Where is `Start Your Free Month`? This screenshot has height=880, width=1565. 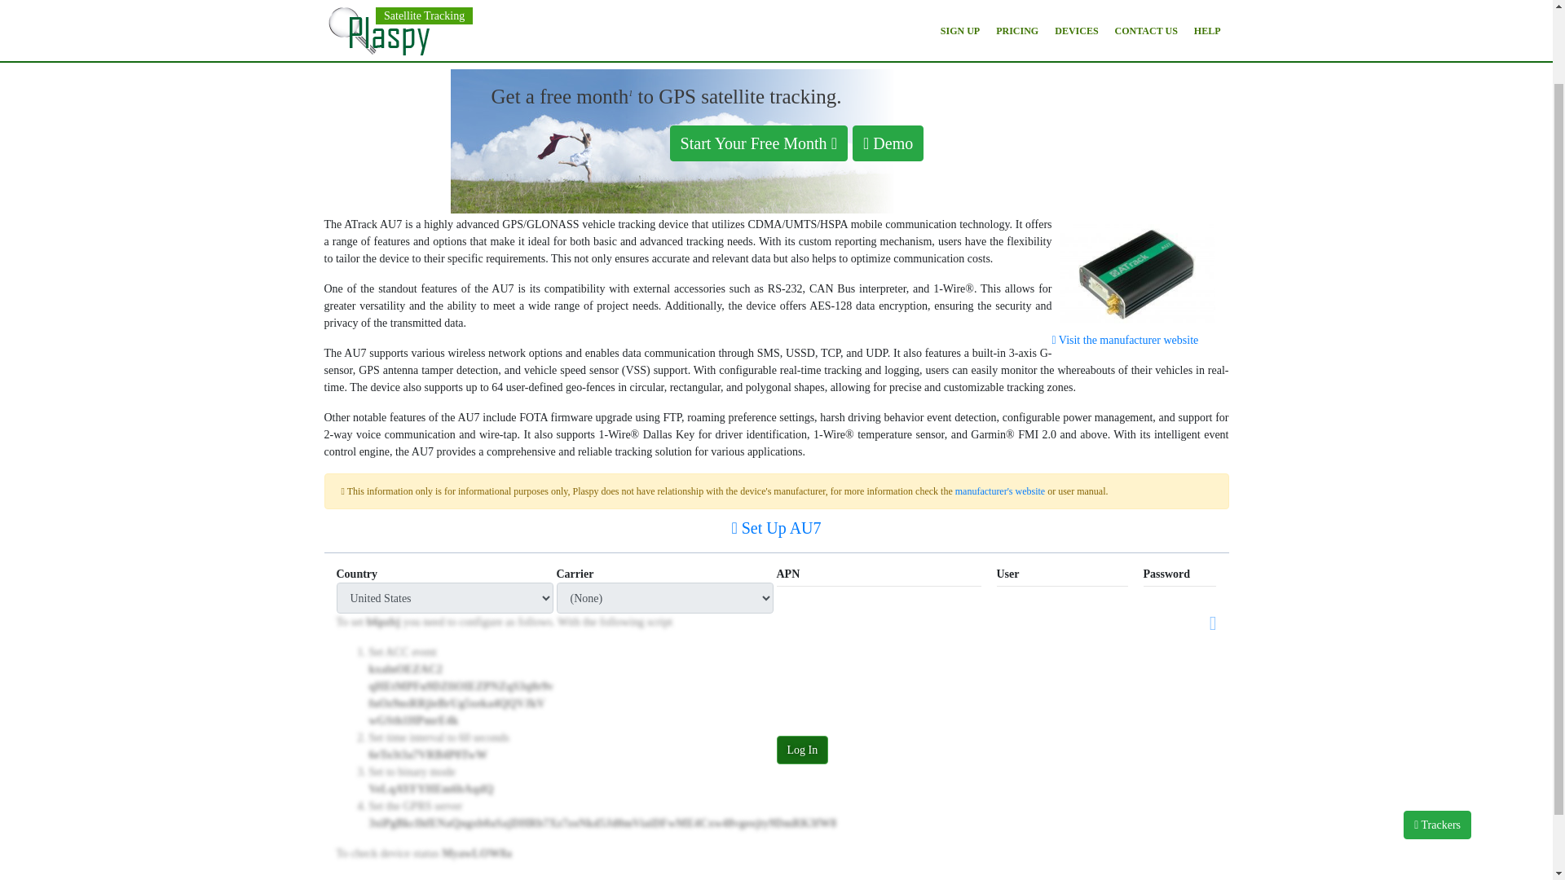 Start Your Free Month is located at coordinates (758, 142).